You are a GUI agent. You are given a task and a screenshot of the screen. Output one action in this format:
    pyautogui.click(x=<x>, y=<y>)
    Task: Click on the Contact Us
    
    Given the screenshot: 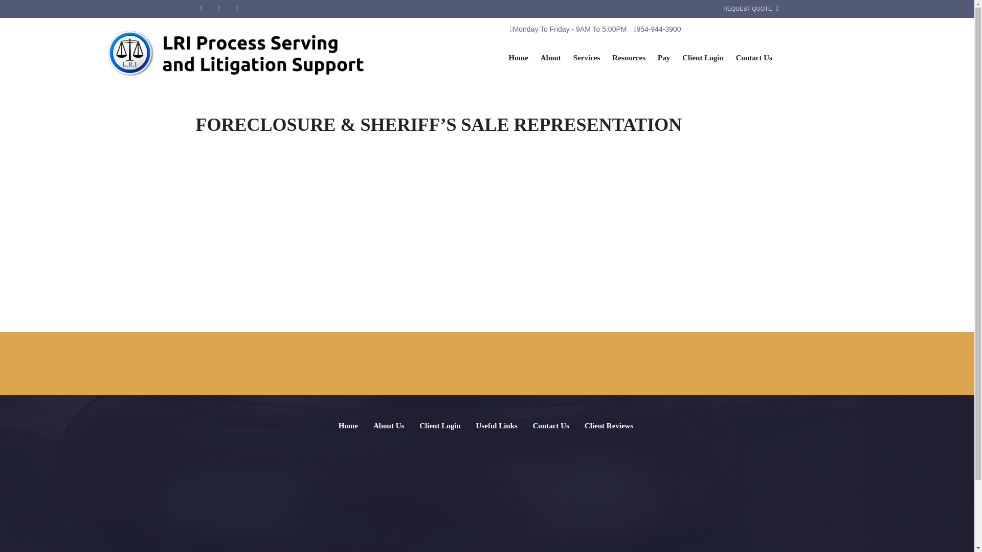 What is the action you would take?
    pyautogui.click(x=754, y=59)
    